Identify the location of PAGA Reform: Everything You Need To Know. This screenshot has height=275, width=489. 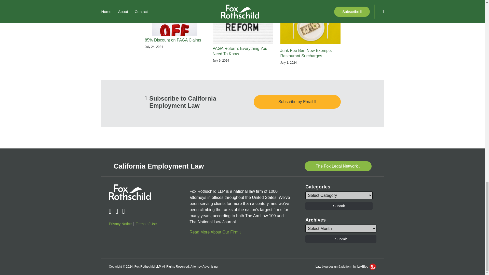
(242, 51).